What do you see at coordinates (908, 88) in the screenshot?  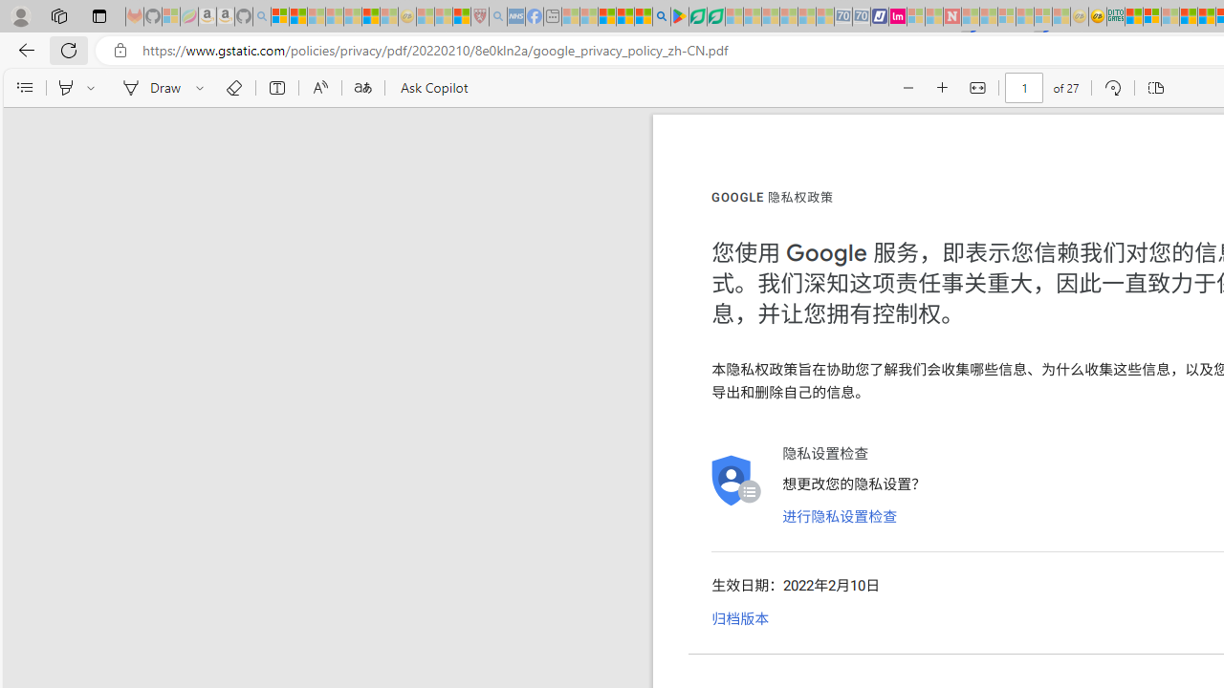 I see `Zoom out (Ctrl+Minus key)` at bounding box center [908, 88].